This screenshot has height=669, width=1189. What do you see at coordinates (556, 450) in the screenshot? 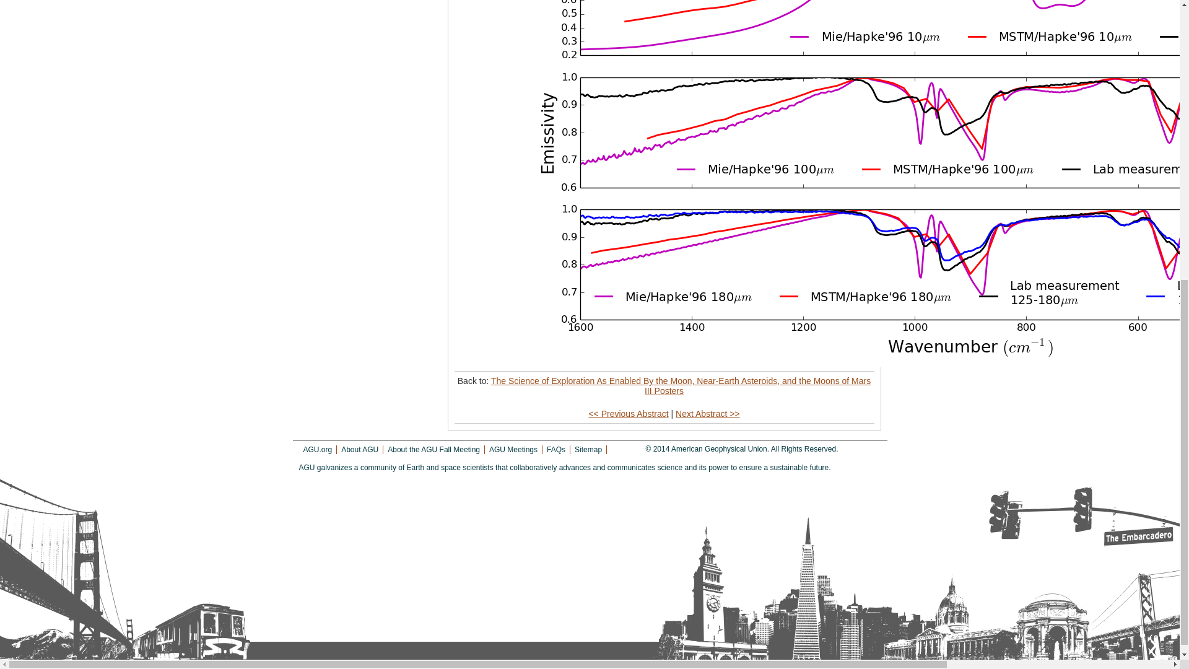
I see `FAQs` at bounding box center [556, 450].